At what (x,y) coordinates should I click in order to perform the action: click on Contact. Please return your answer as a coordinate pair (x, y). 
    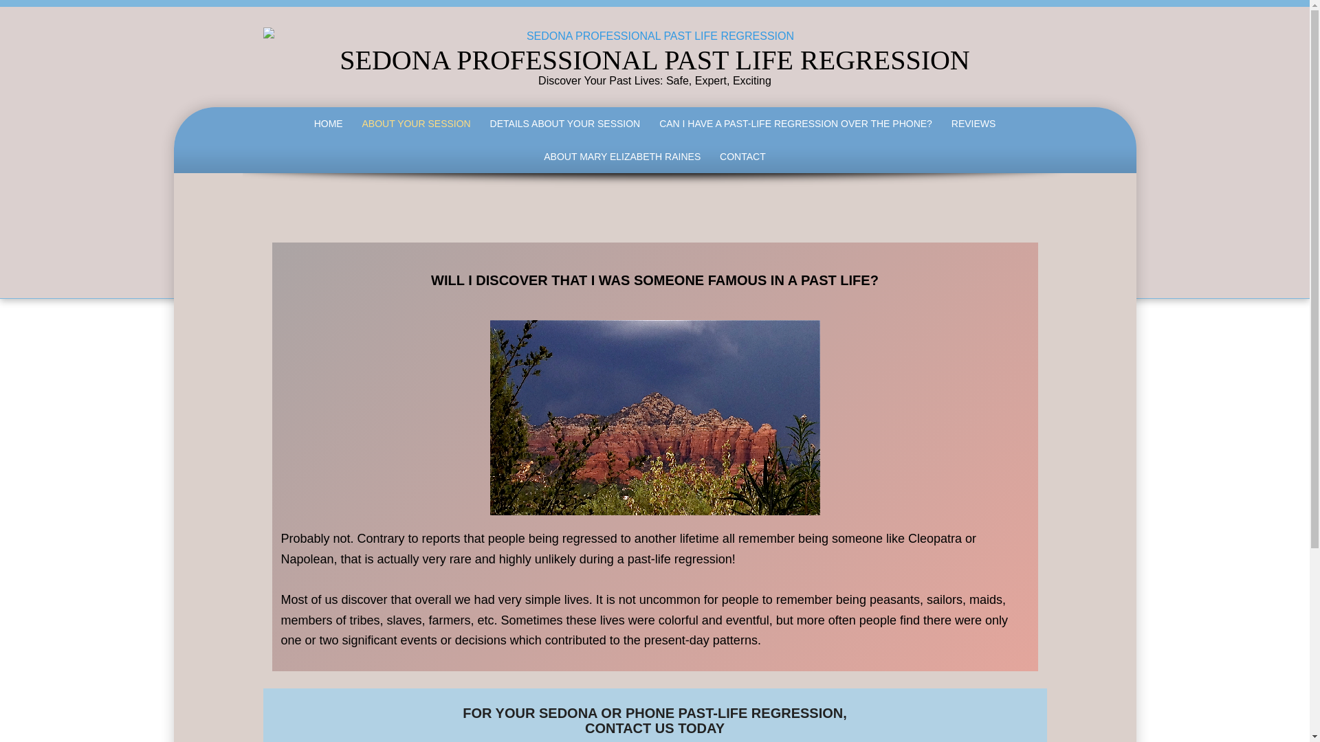
    Looking at the image, I should click on (654, 713).